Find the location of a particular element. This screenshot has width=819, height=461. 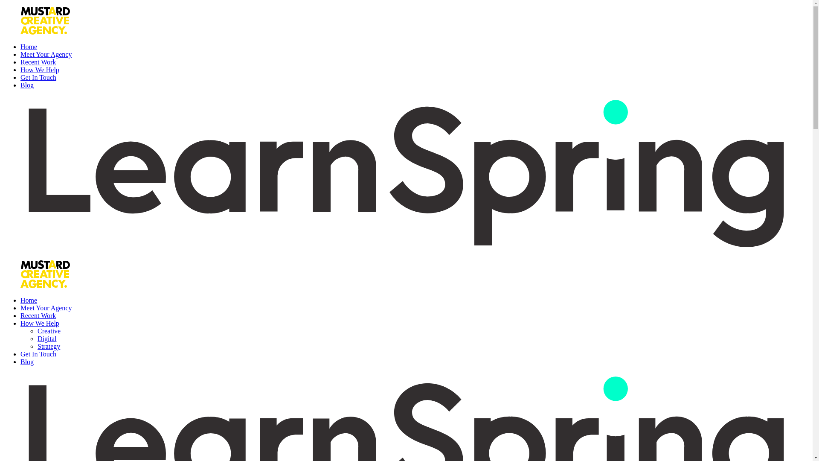

Blog is located at coordinates (27, 362).